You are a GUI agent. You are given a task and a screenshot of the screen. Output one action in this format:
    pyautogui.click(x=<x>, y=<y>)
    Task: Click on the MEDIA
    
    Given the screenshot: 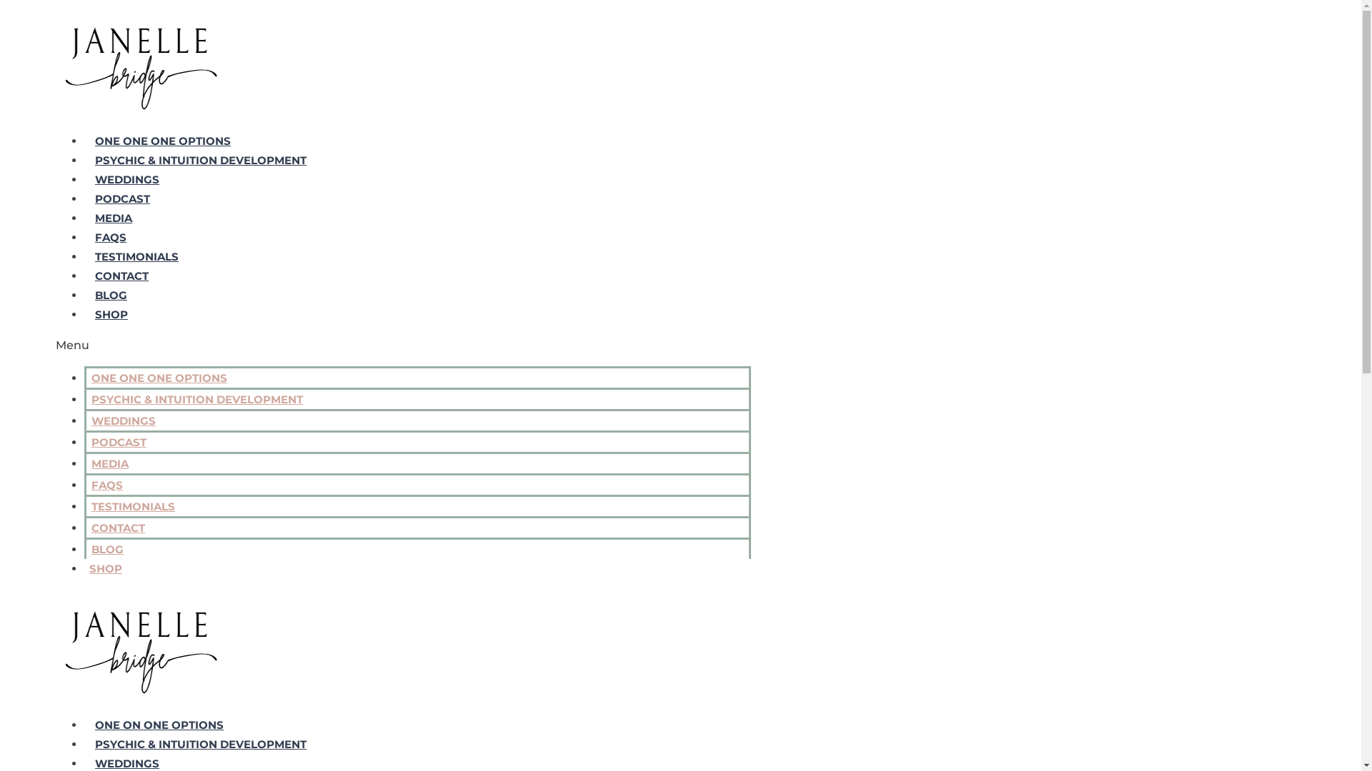 What is the action you would take?
    pyautogui.click(x=110, y=464)
    